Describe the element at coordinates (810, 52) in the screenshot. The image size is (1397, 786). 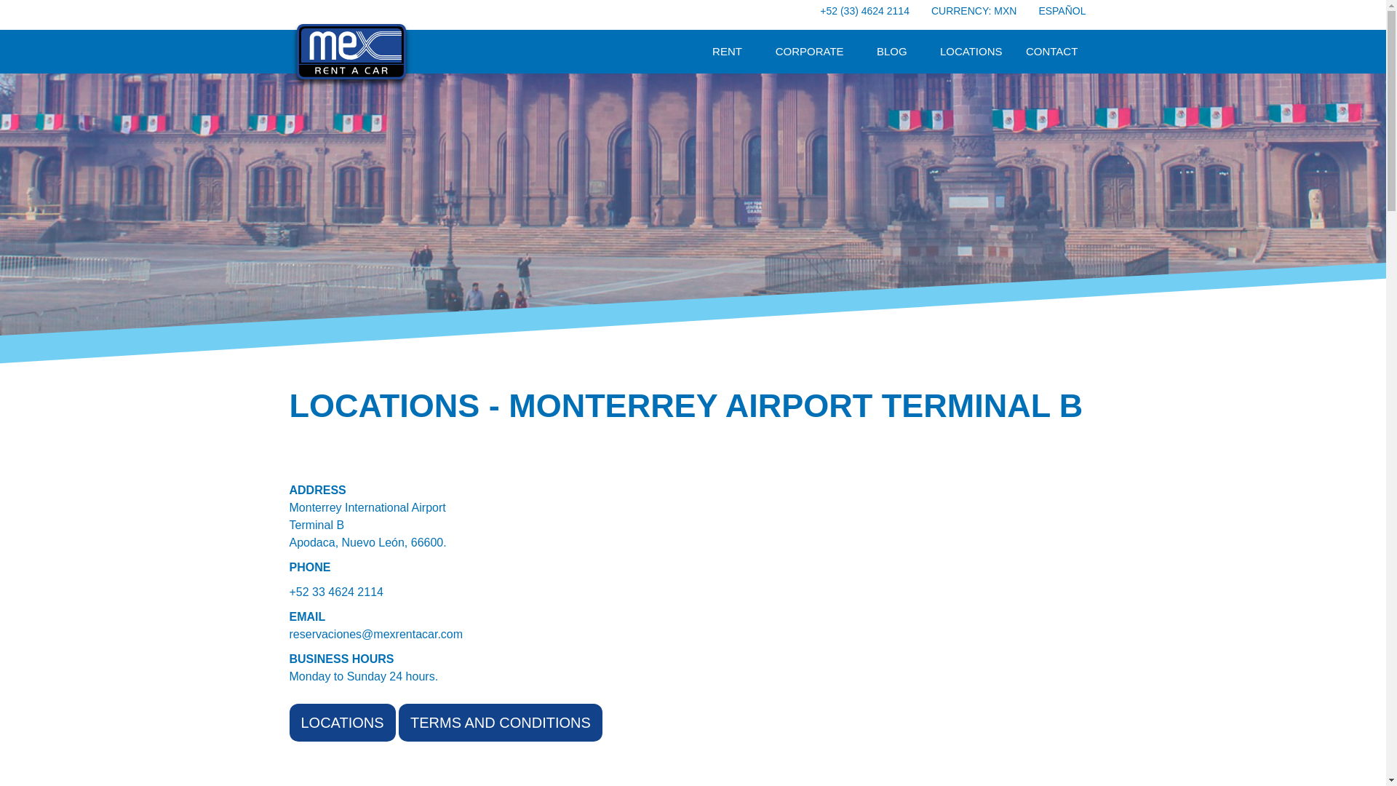
I see `CORPORATE` at that location.